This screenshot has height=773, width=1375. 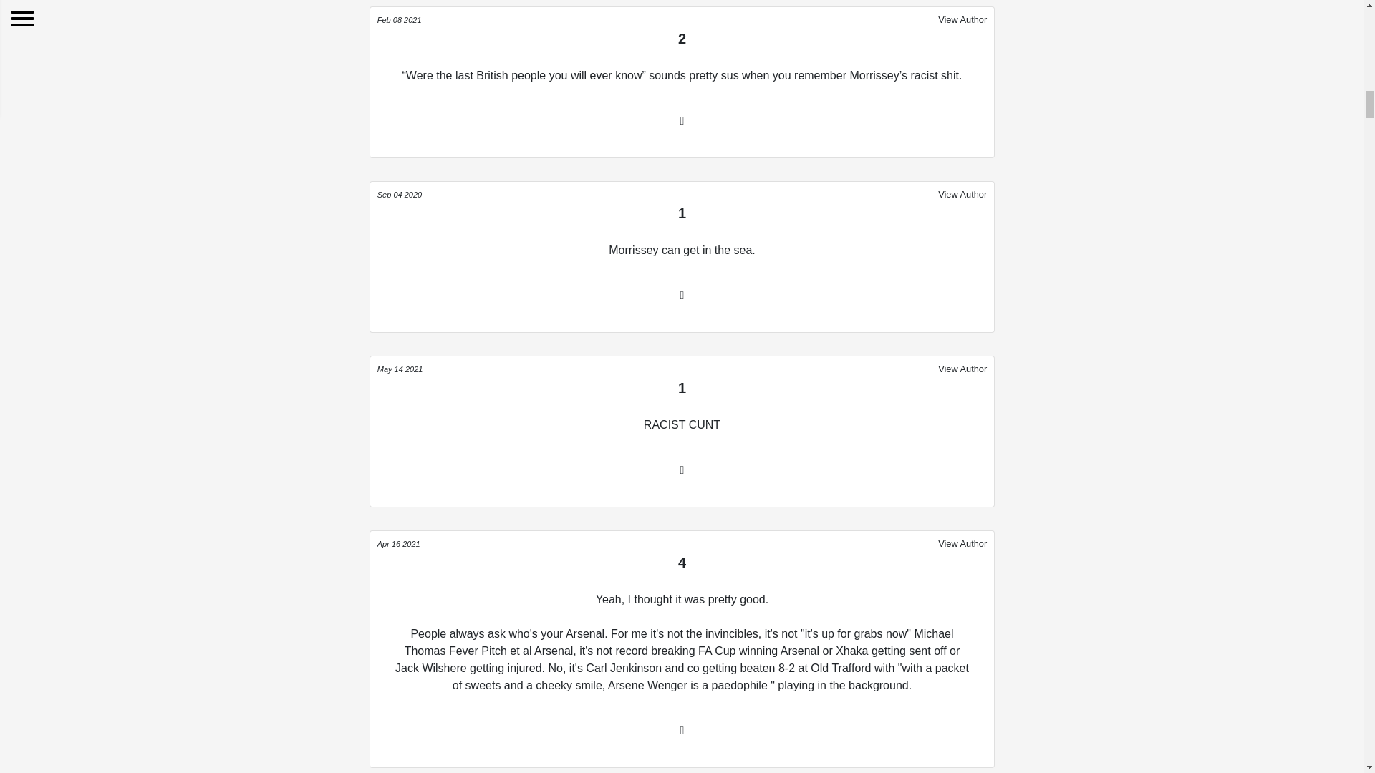 What do you see at coordinates (962, 19) in the screenshot?
I see `View Author` at bounding box center [962, 19].